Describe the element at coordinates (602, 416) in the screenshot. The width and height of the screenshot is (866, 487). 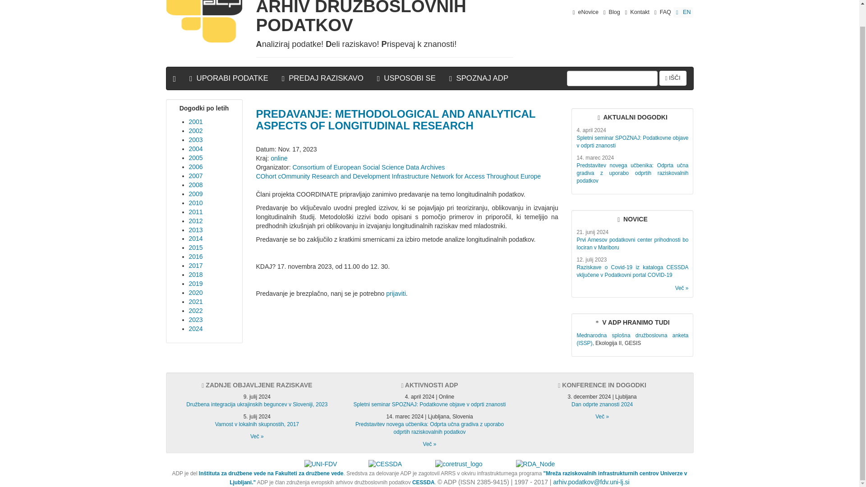
I see `Arhiv konferenc in dogodkov` at that location.